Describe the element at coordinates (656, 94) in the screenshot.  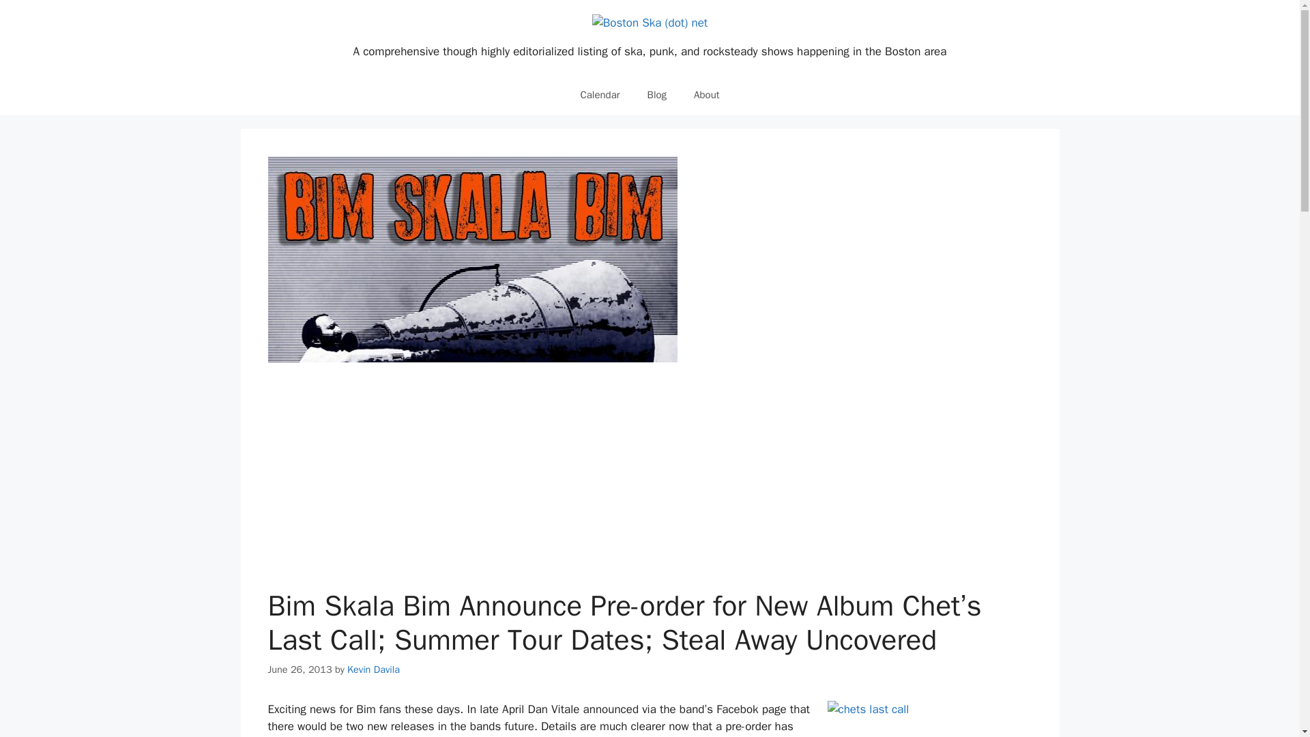
I see `Blog` at that location.